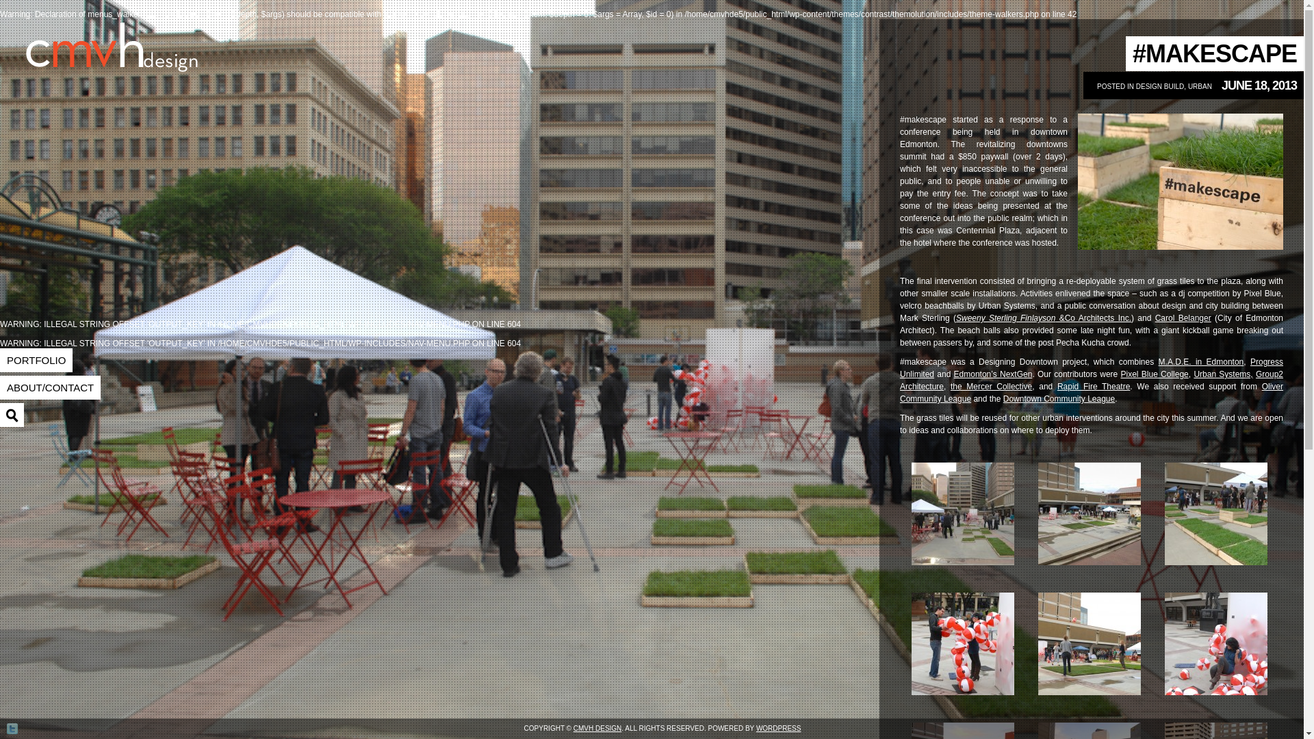  Describe the element at coordinates (1094, 387) in the screenshot. I see `Rapid Fire Theatre` at that location.